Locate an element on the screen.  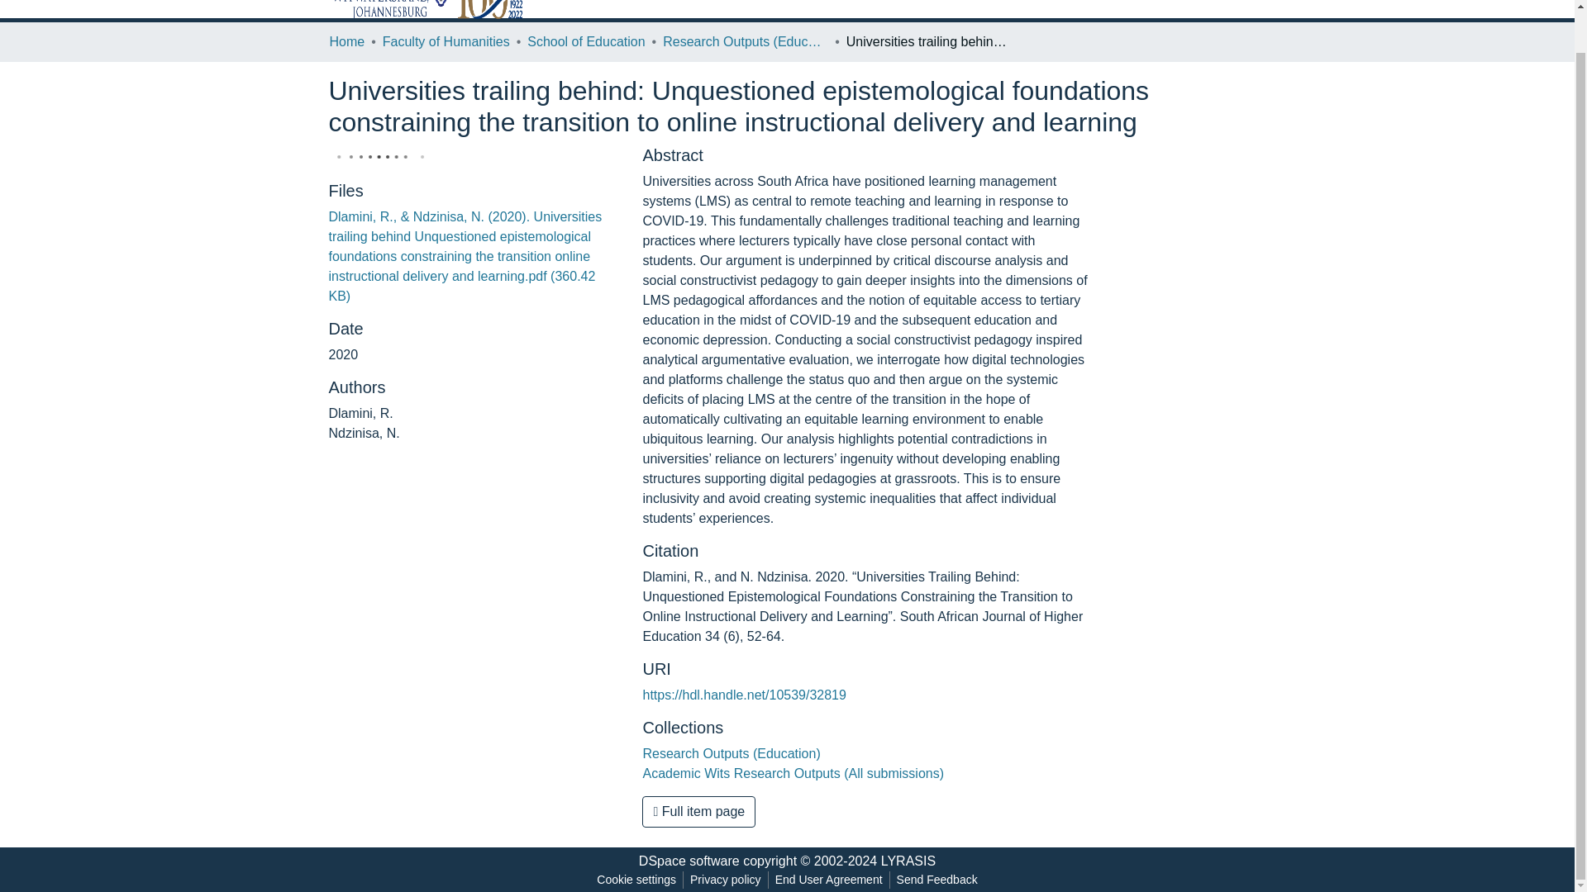
School of Education is located at coordinates (585, 41).